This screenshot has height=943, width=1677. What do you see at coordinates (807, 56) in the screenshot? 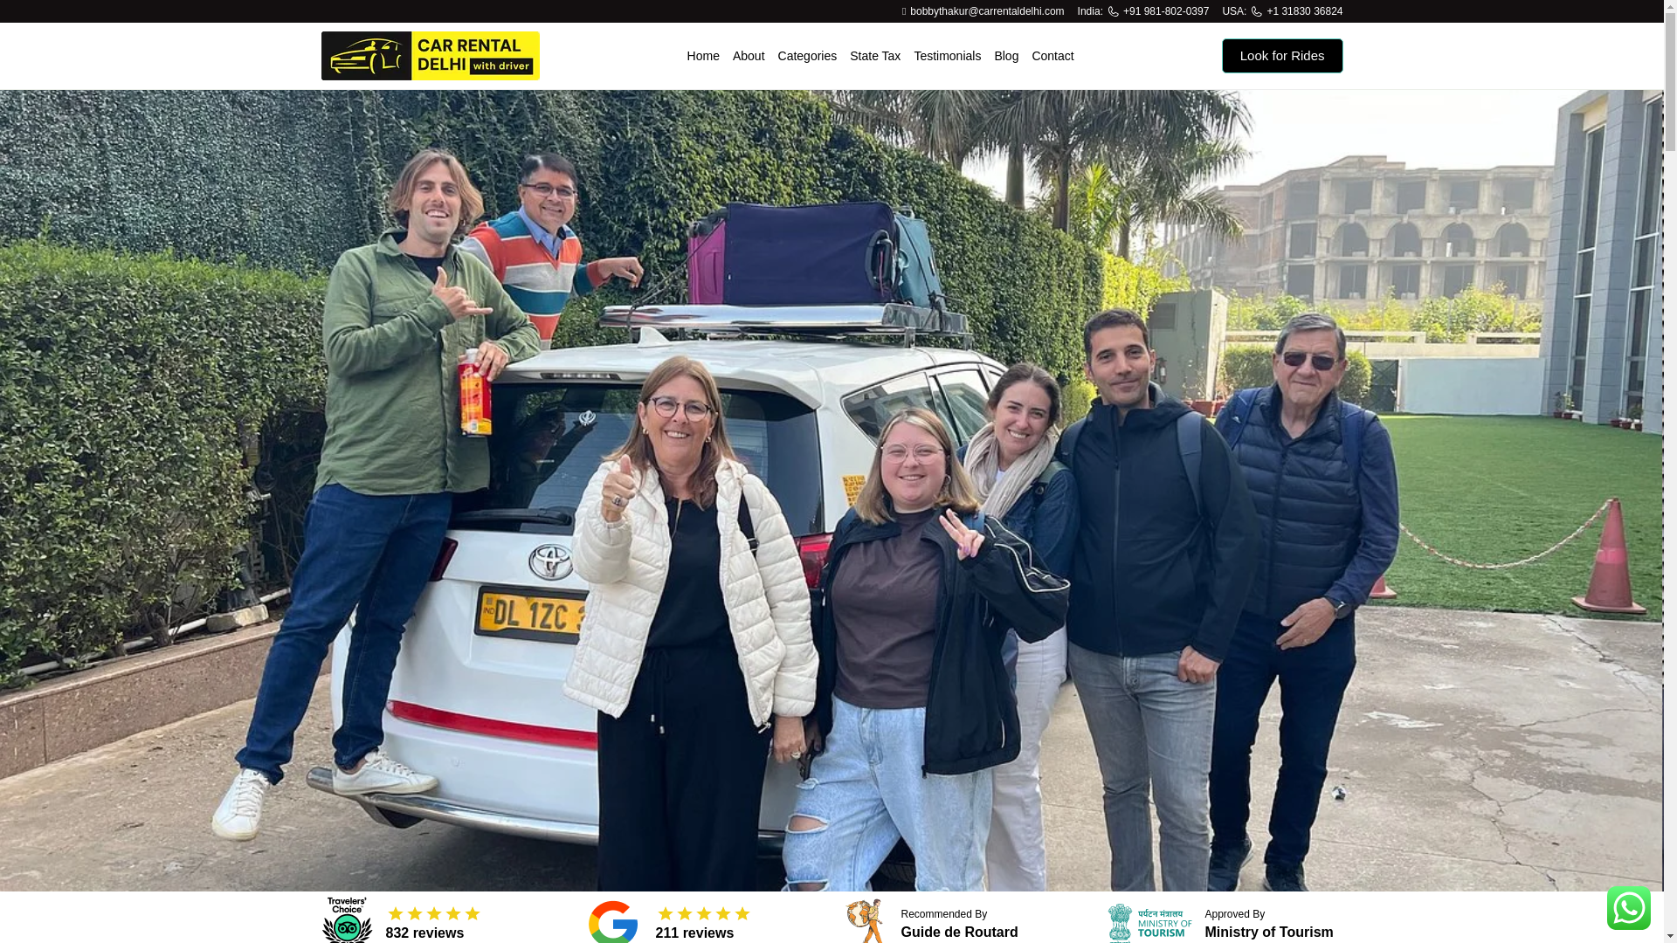
I see `Categories` at bounding box center [807, 56].